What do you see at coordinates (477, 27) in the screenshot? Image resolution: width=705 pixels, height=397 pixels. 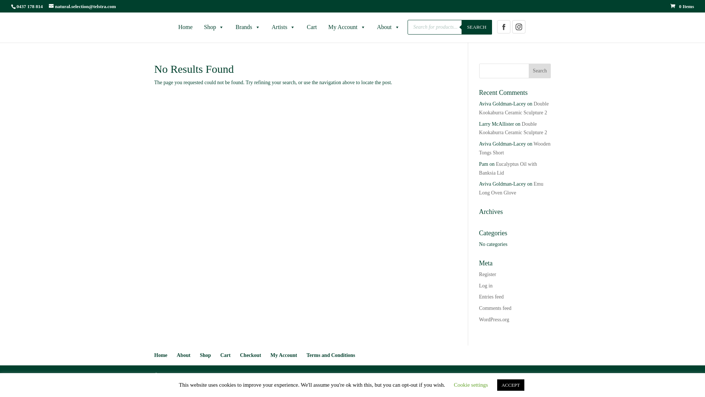 I see `SEARCH` at bounding box center [477, 27].